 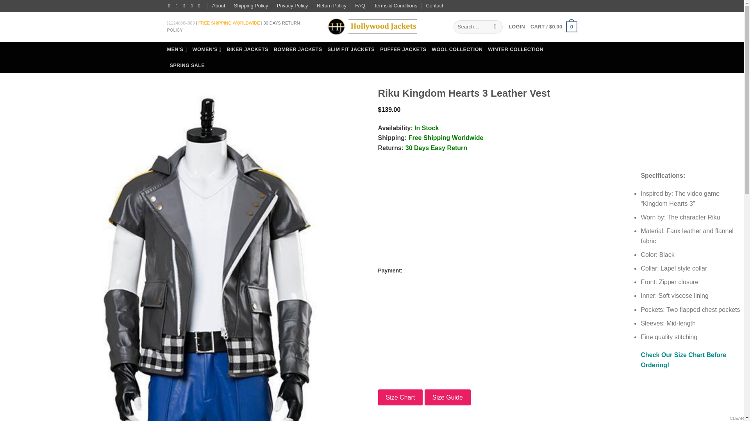 What do you see at coordinates (360, 6) in the screenshot?
I see `FAQ` at bounding box center [360, 6].